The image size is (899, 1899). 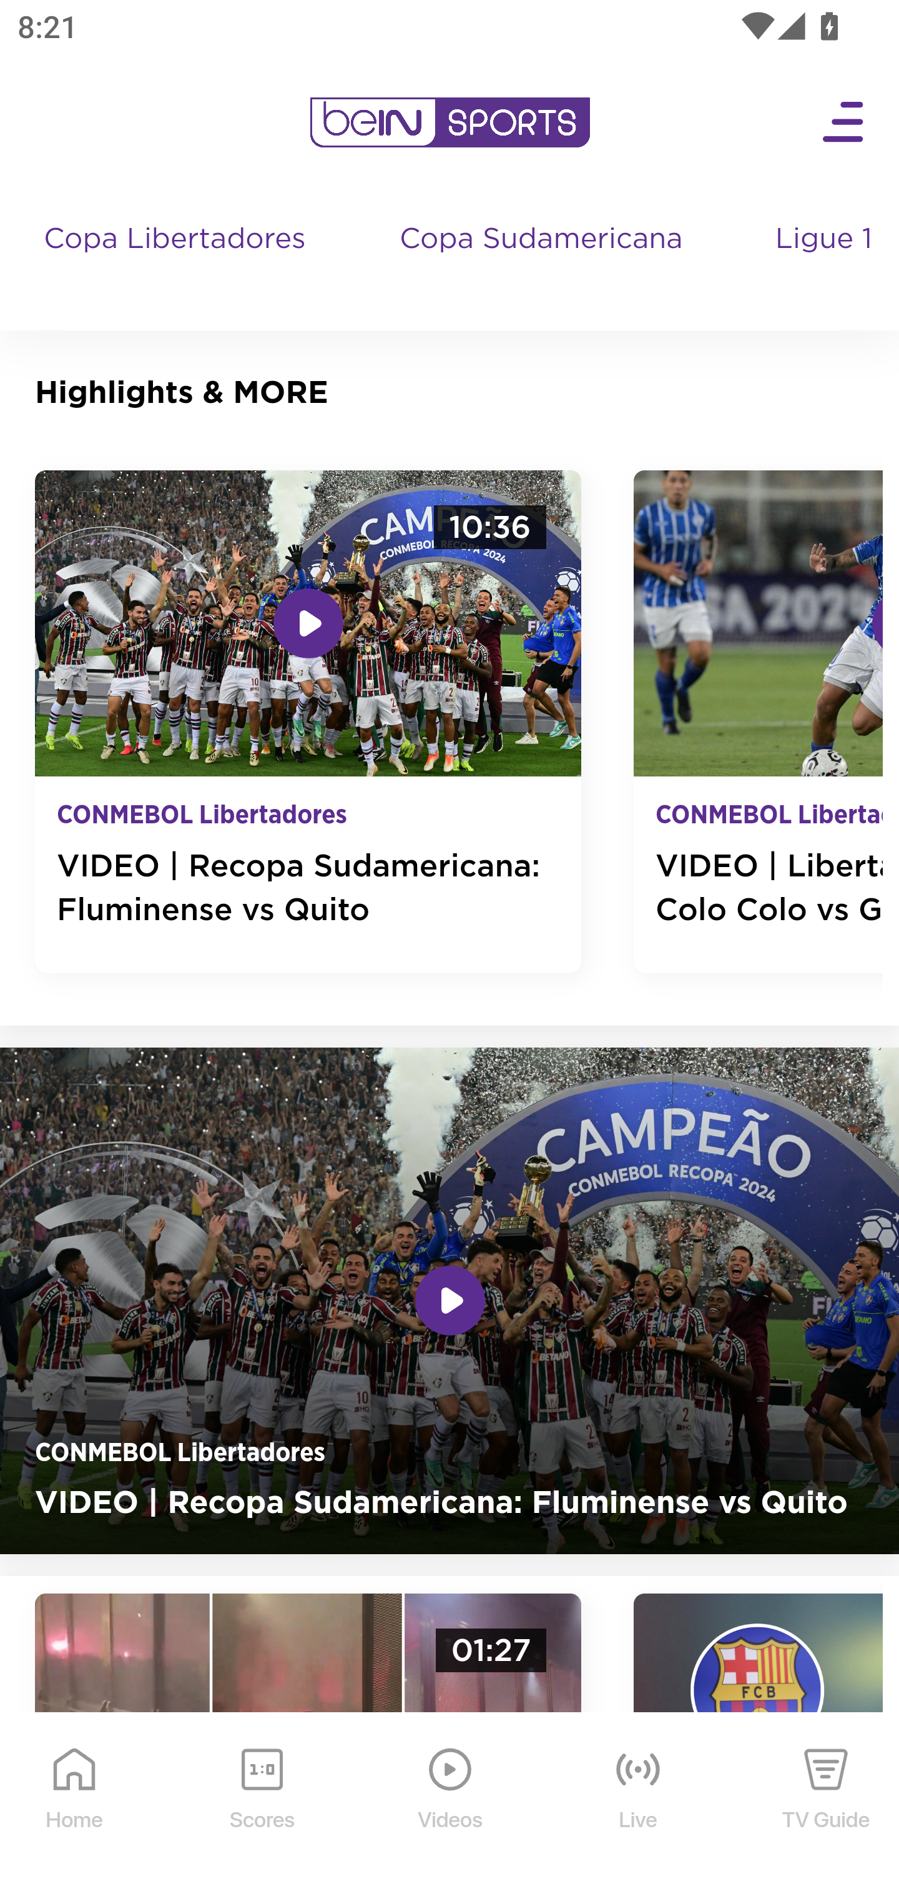 What do you see at coordinates (844, 122) in the screenshot?
I see `Open Menu Icon` at bounding box center [844, 122].